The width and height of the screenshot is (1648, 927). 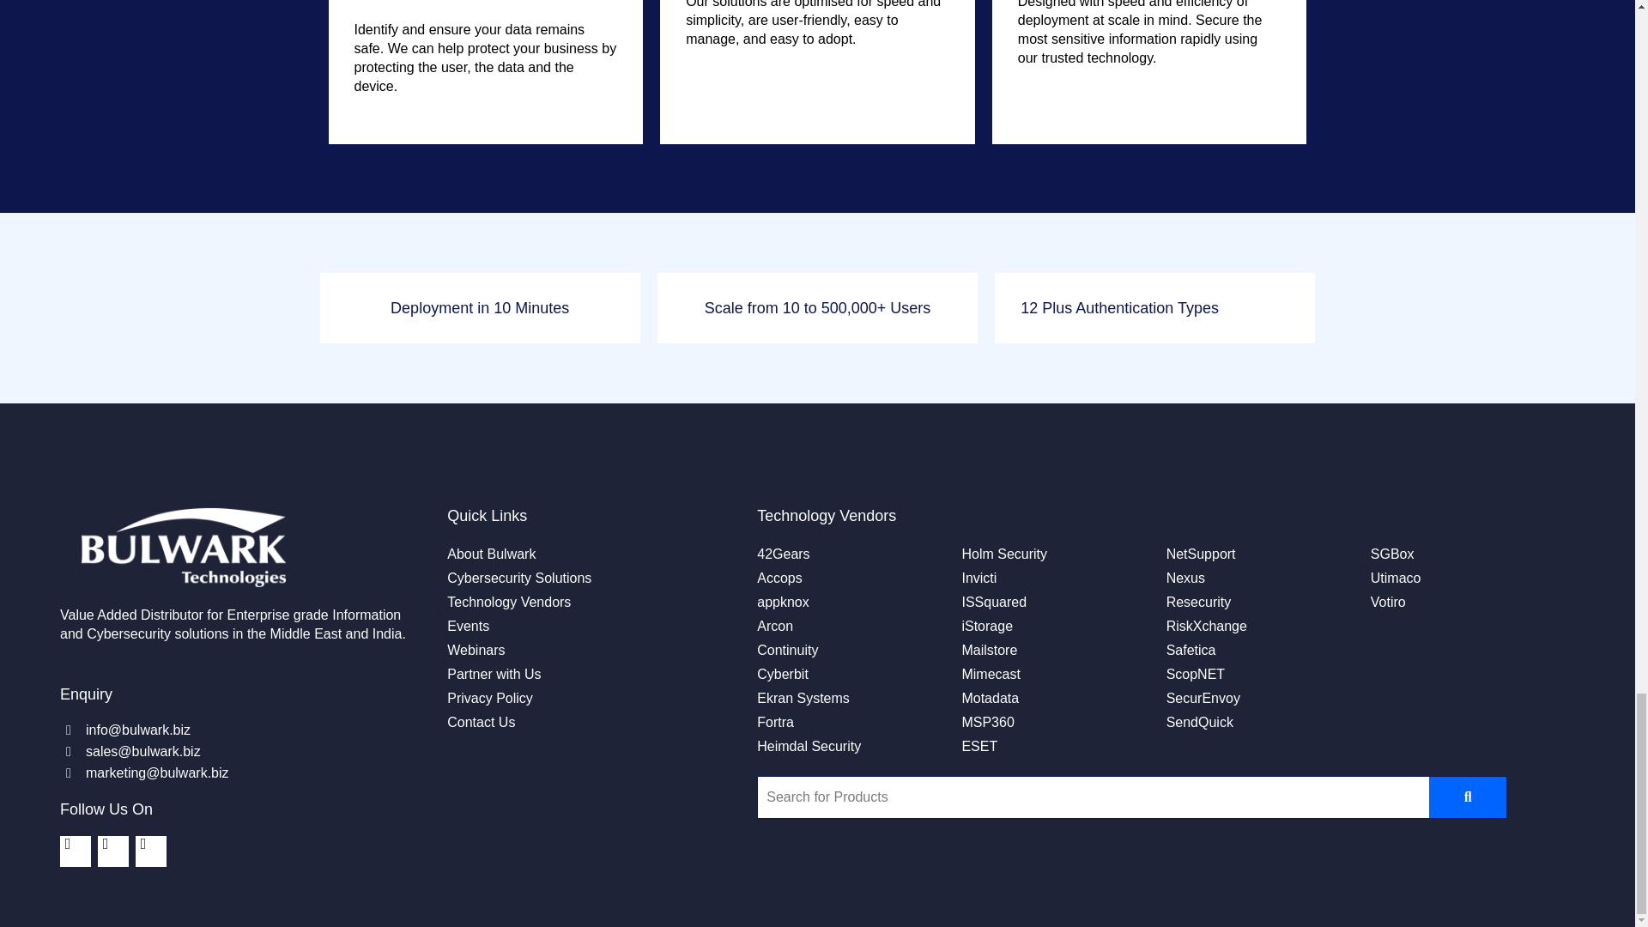 I want to click on Partner with Us, so click(x=493, y=675).